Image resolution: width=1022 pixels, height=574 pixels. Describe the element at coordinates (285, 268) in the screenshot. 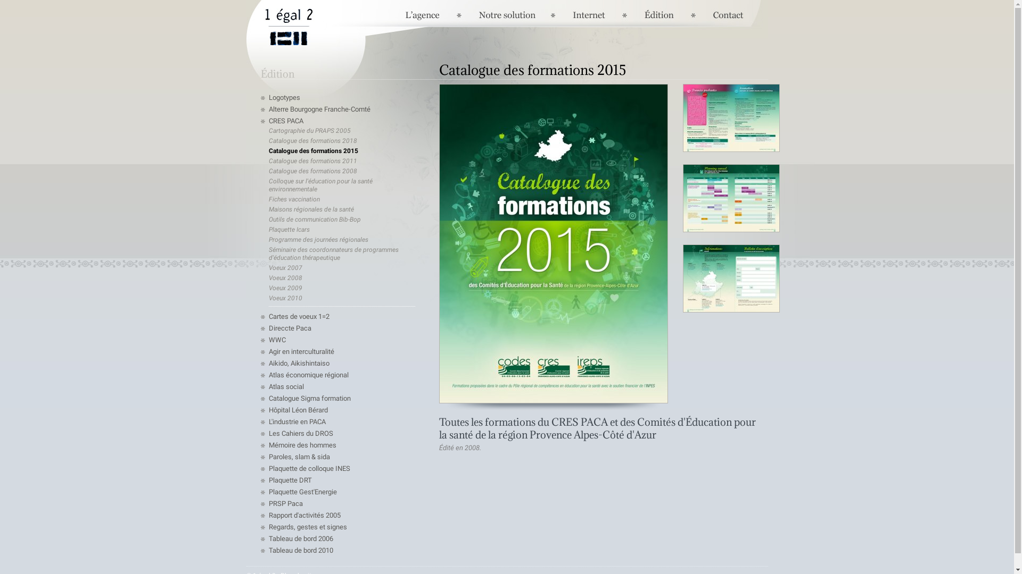

I see `Voeux 2007` at that location.